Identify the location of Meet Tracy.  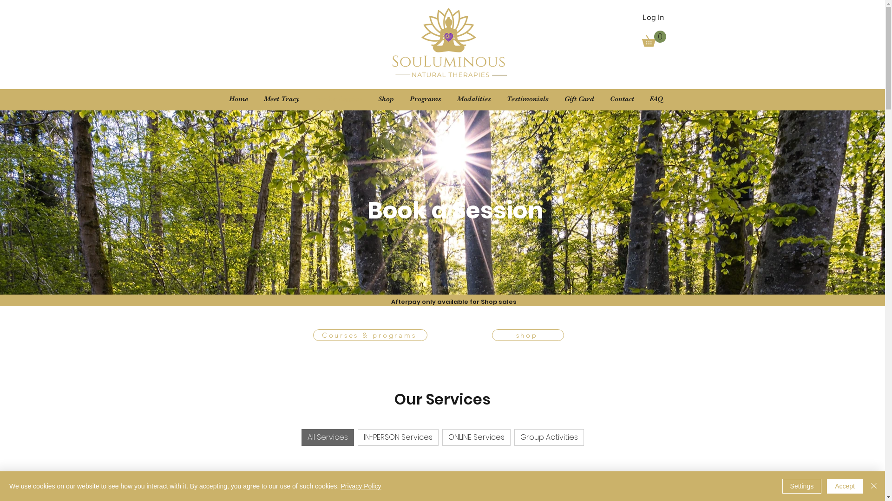
(282, 99).